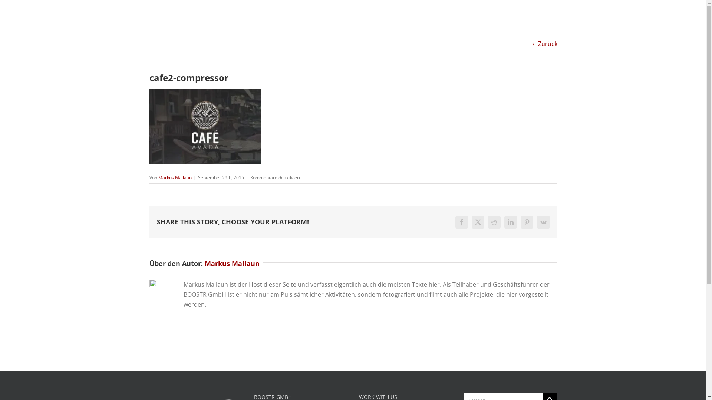 The image size is (712, 400). Describe the element at coordinates (650, 22) in the screenshot. I see `KONTAKT` at that location.